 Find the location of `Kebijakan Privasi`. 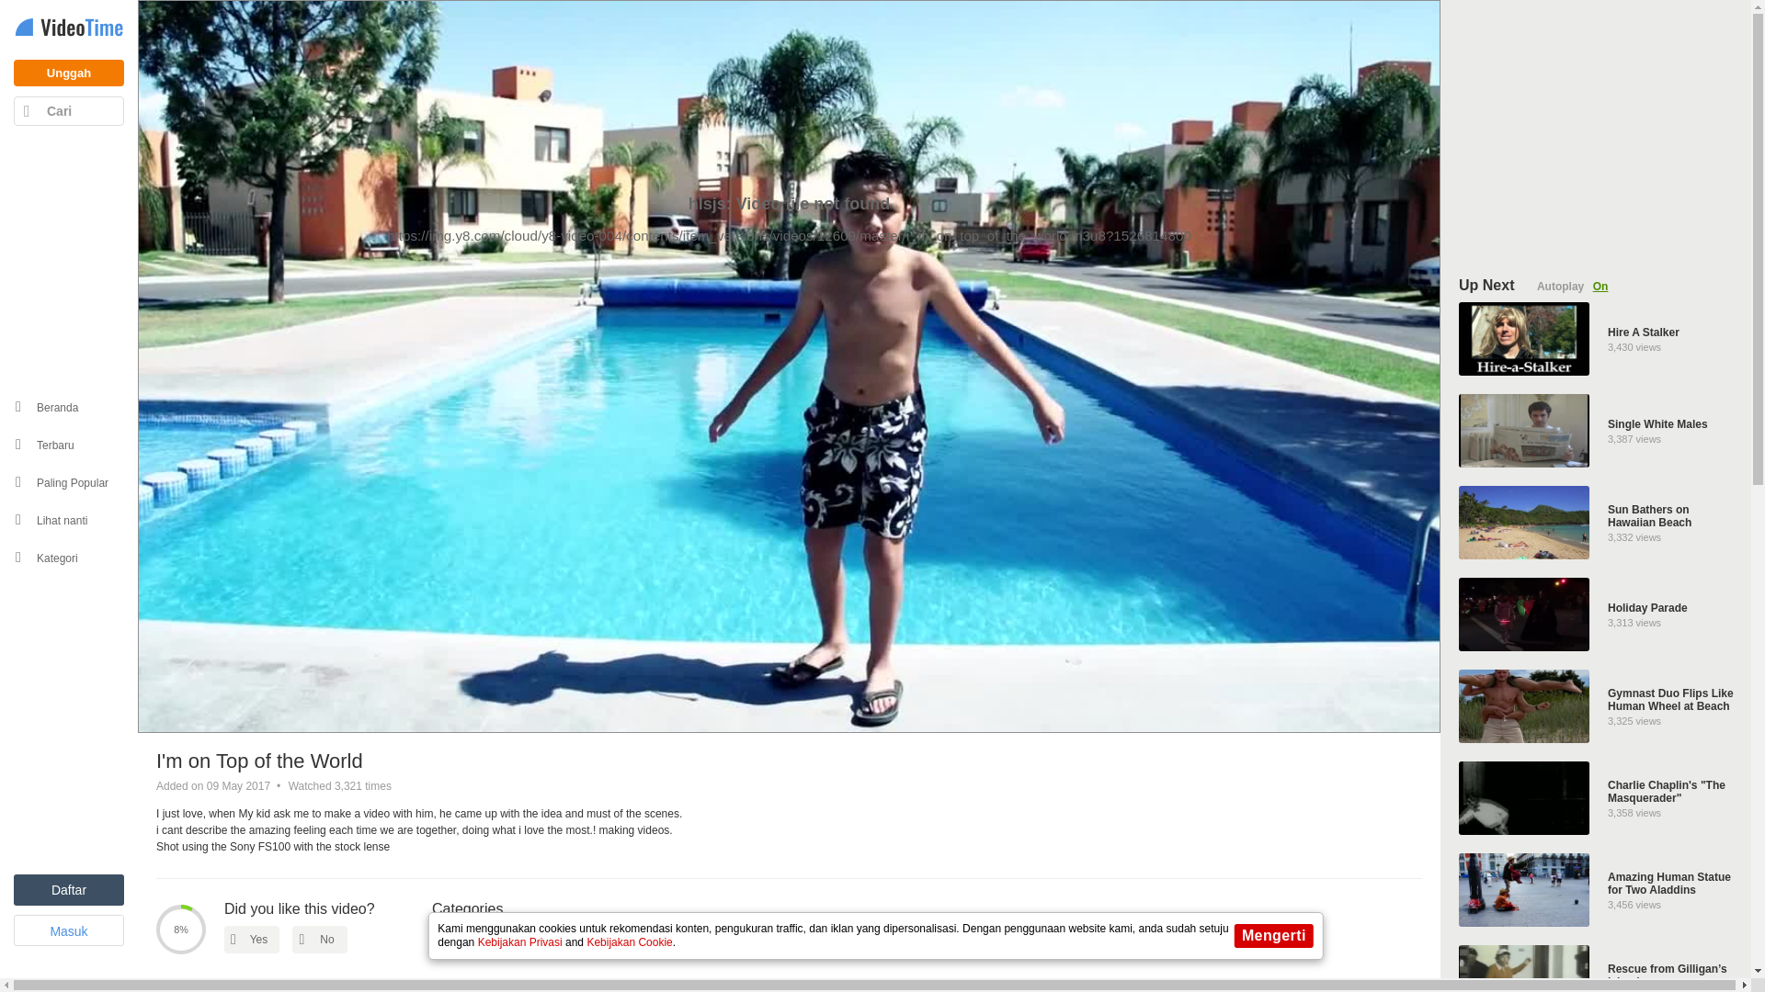

Kebijakan Privasi is located at coordinates (320, 939).